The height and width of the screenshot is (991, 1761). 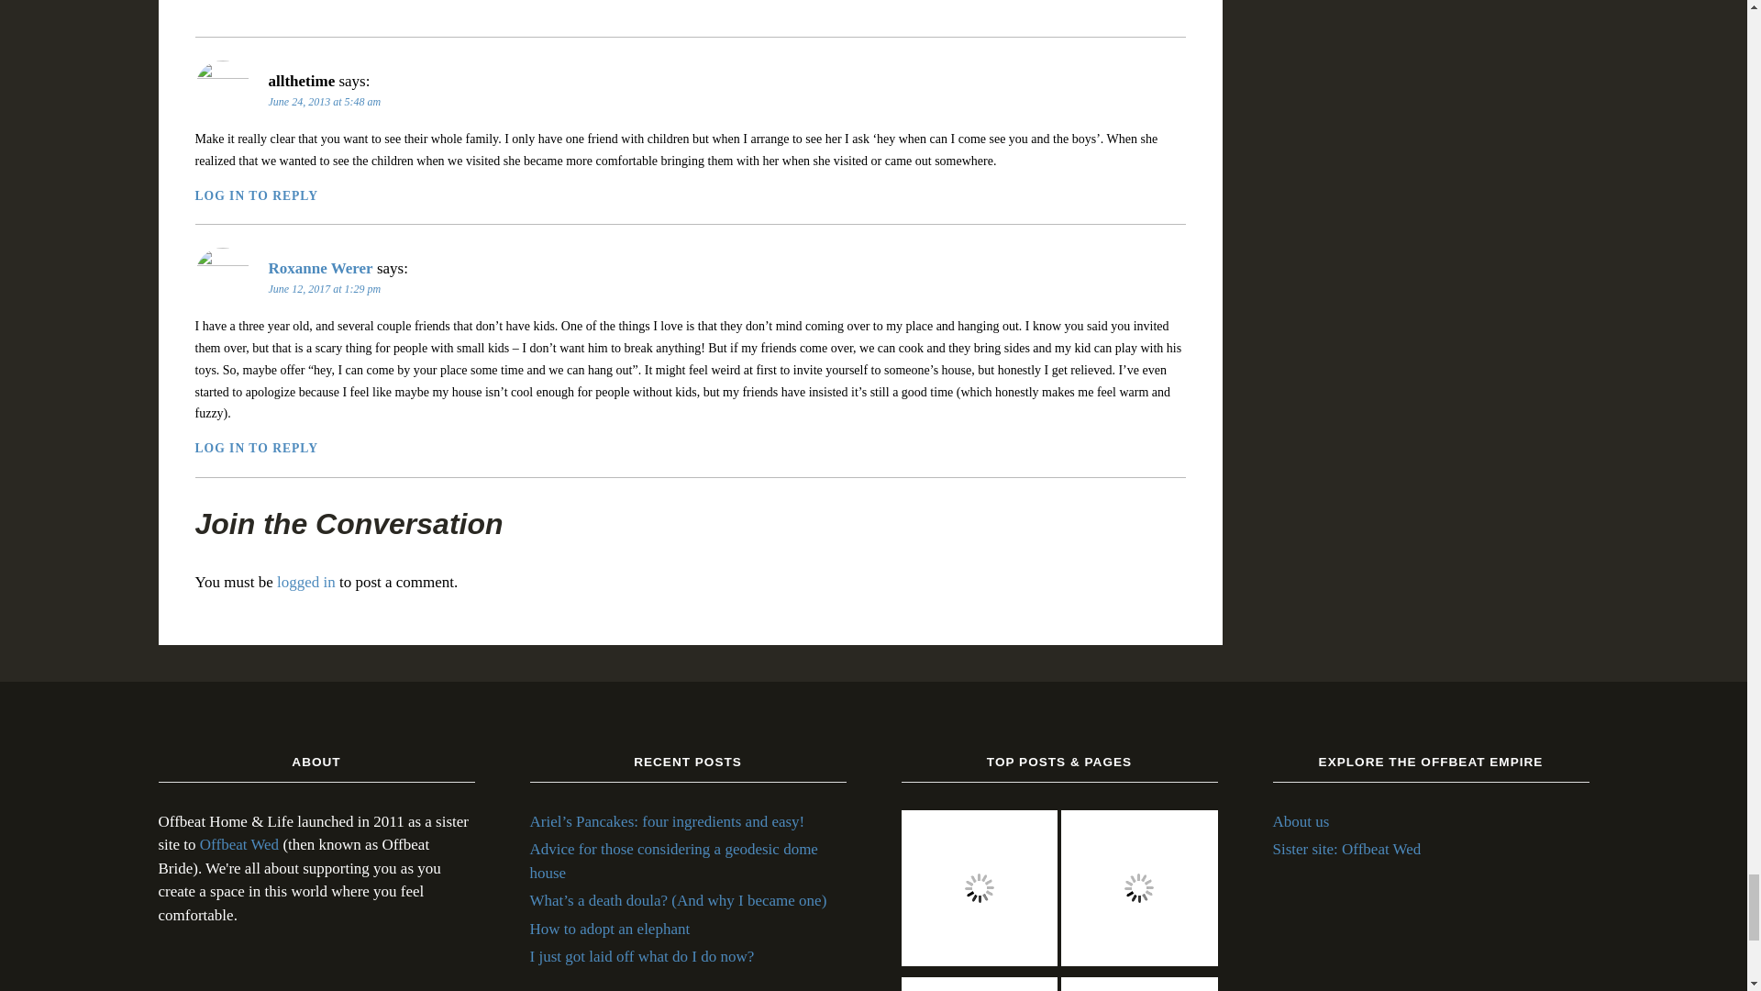 What do you see at coordinates (1139, 984) in the screenshot?
I see `The Incident: my son was bullied for having gay parents` at bounding box center [1139, 984].